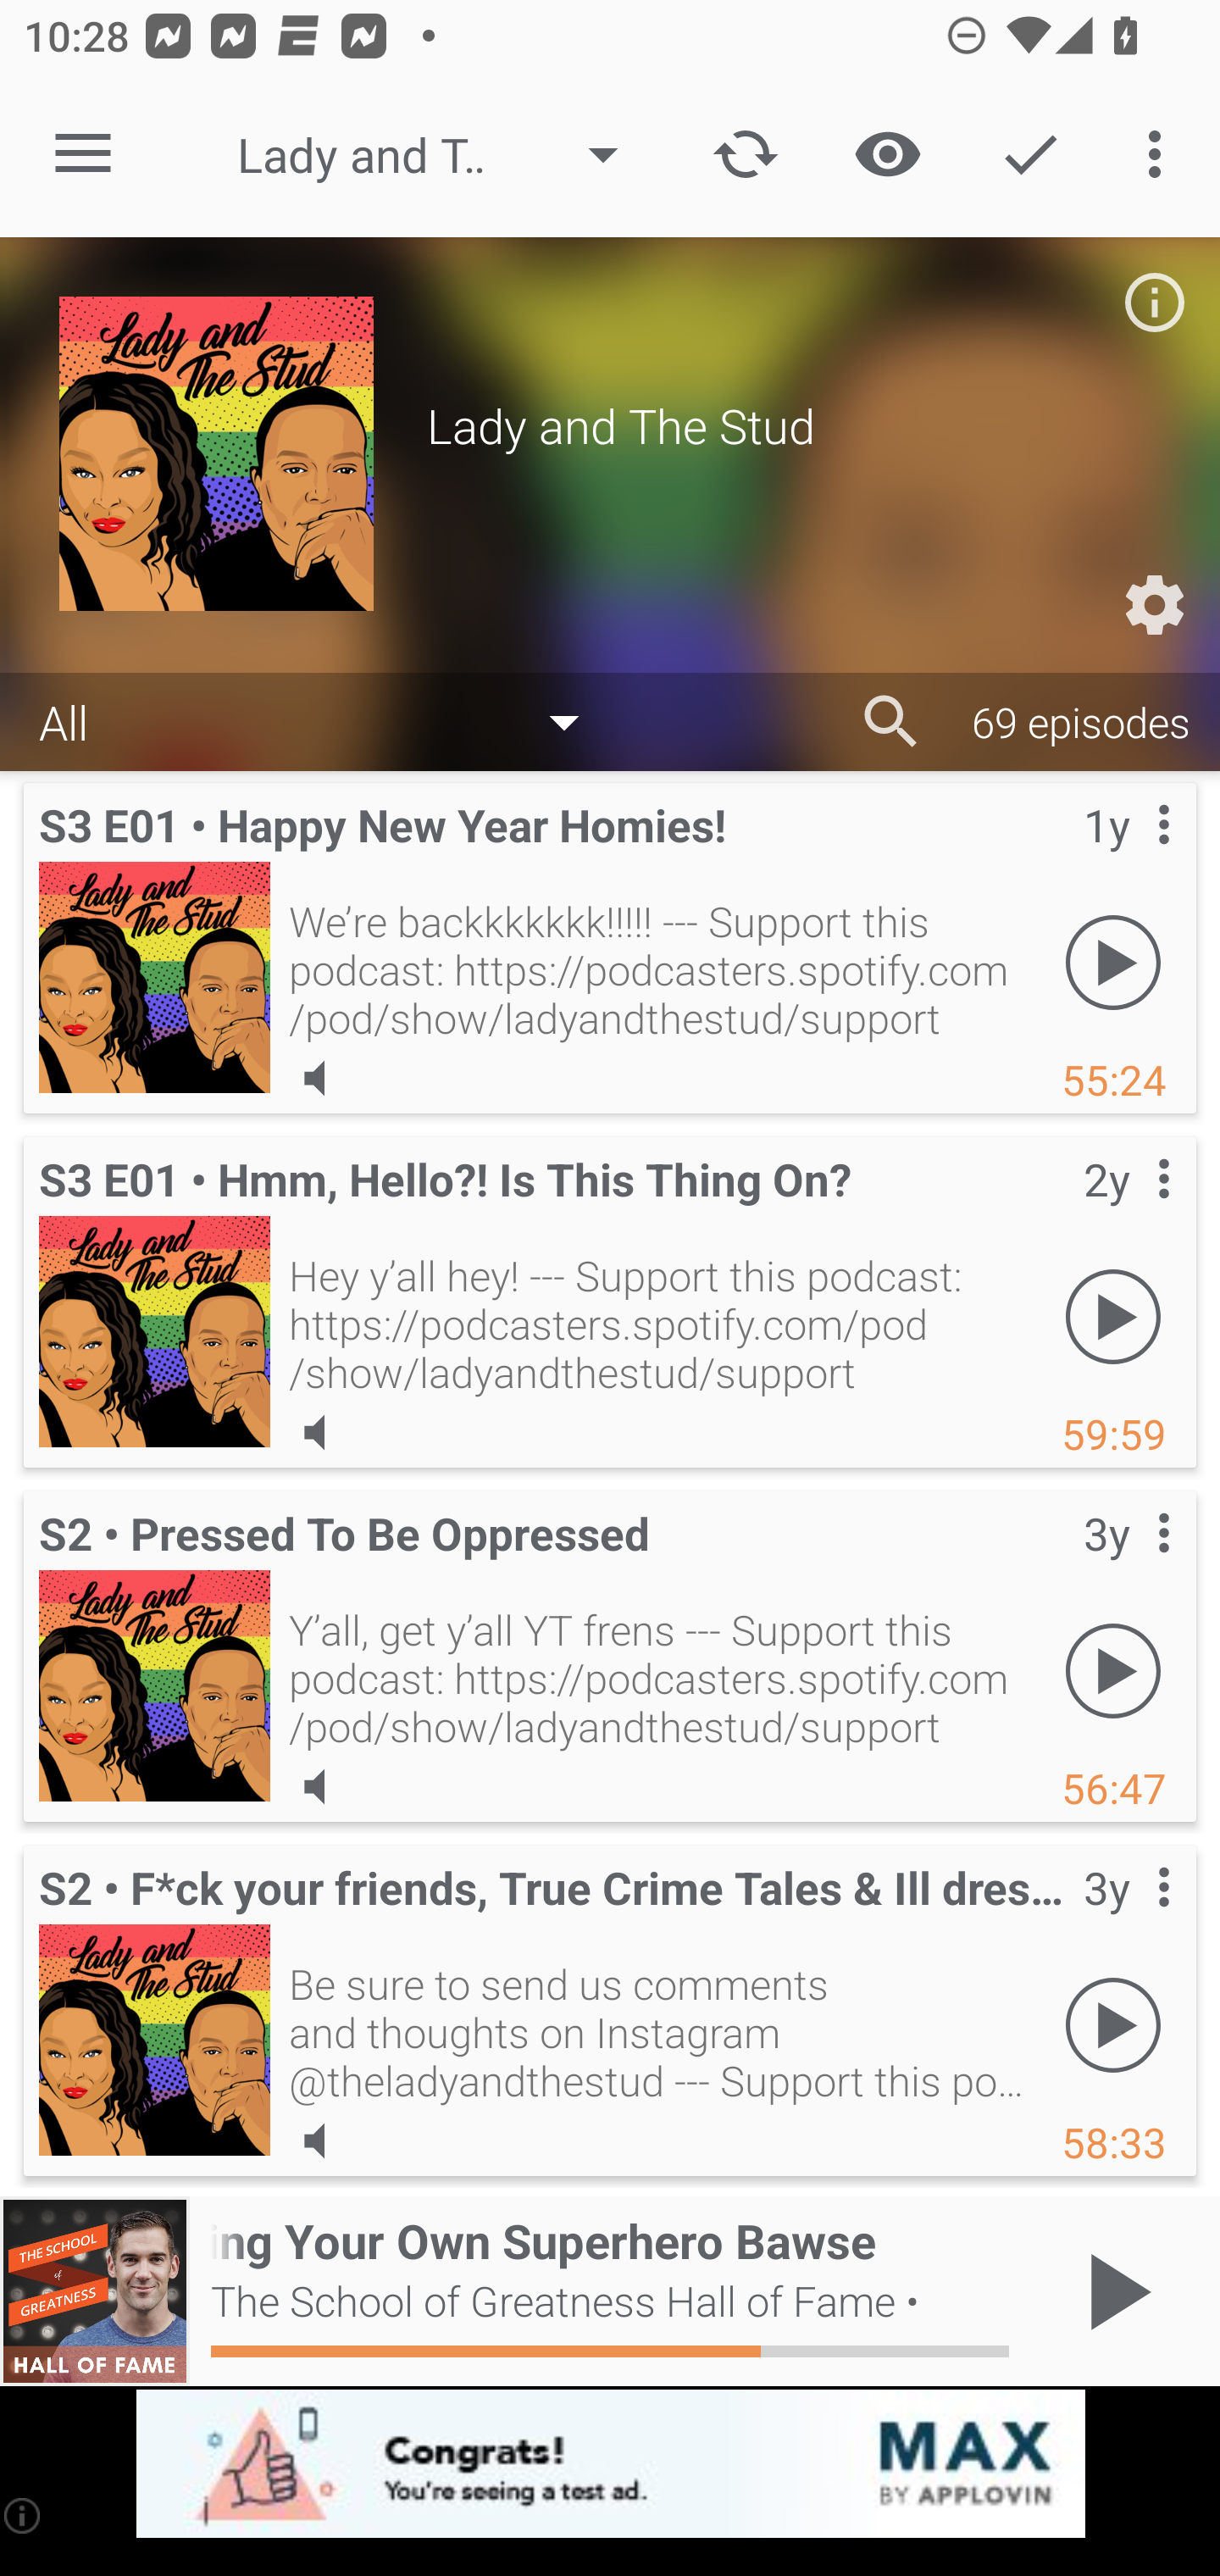  Describe the element at coordinates (1127, 1213) in the screenshot. I see `Contextual menu` at that location.